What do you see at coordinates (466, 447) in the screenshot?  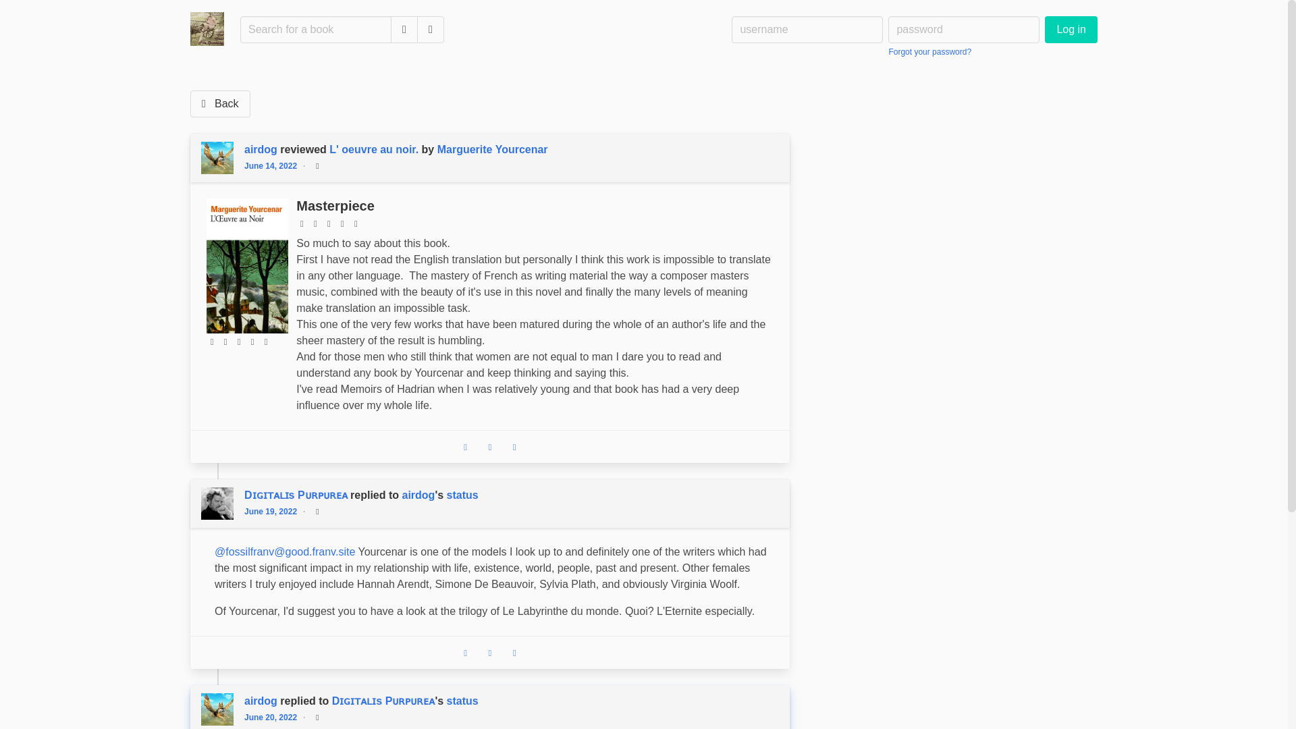 I see `Reply` at bounding box center [466, 447].